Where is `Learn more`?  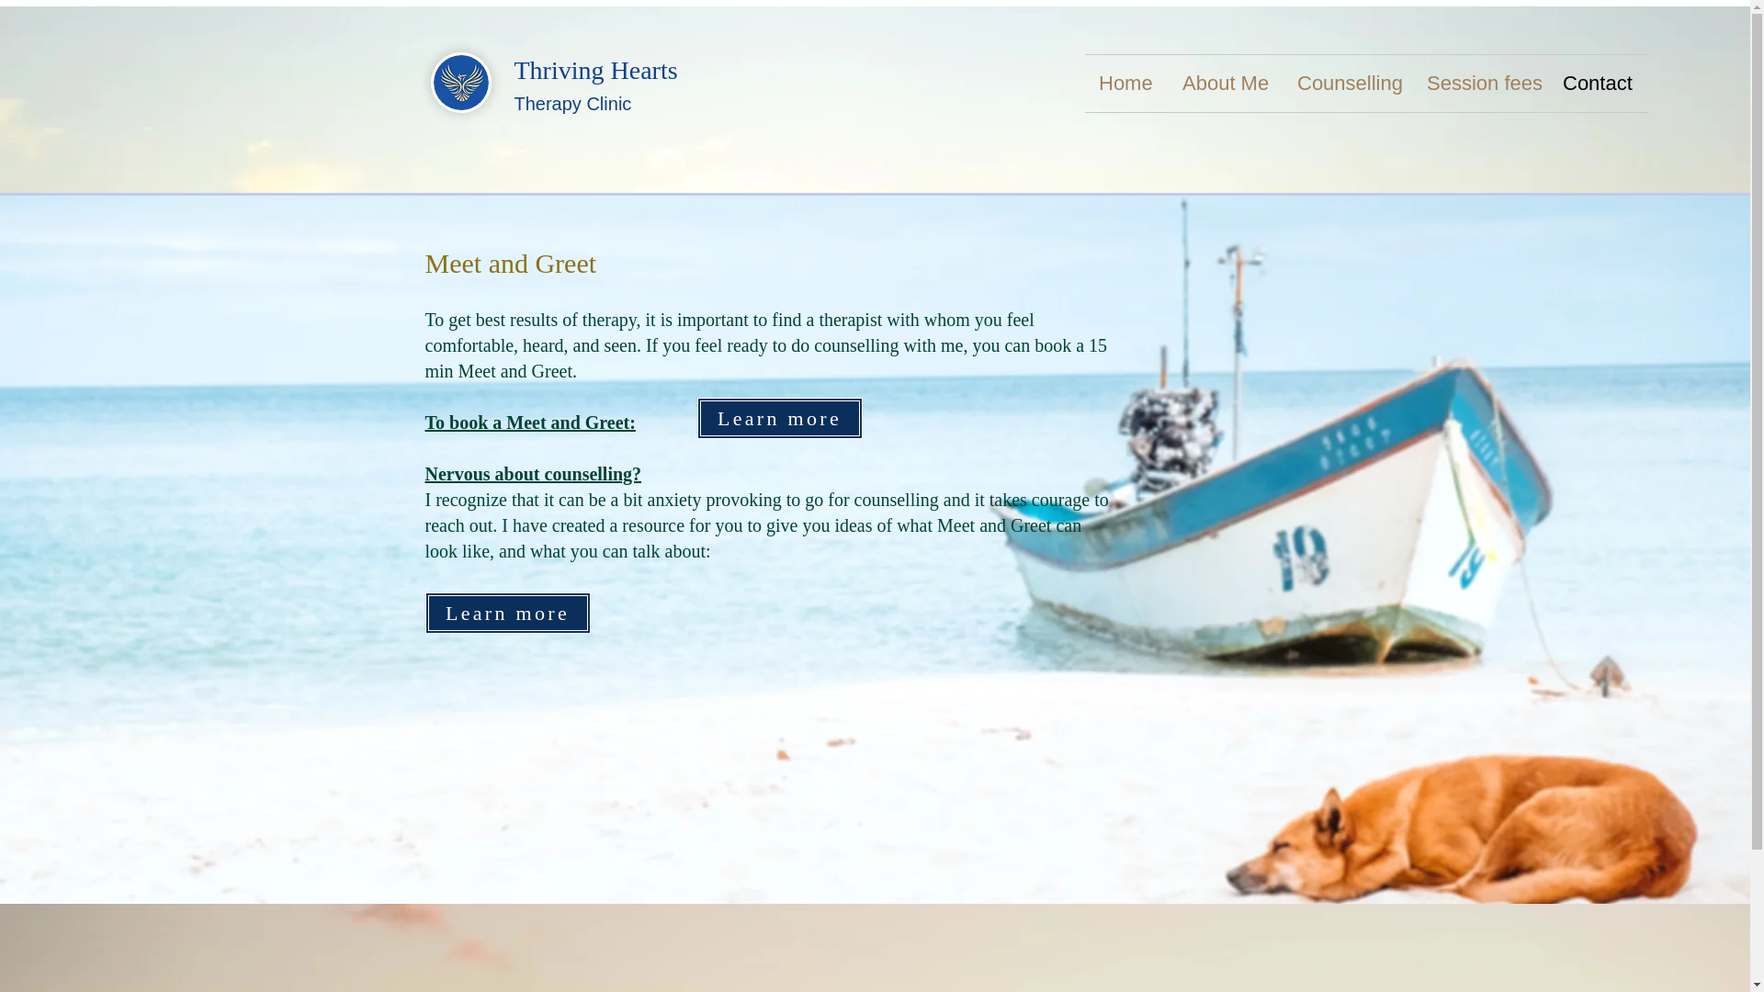 Learn more is located at coordinates (507, 613).